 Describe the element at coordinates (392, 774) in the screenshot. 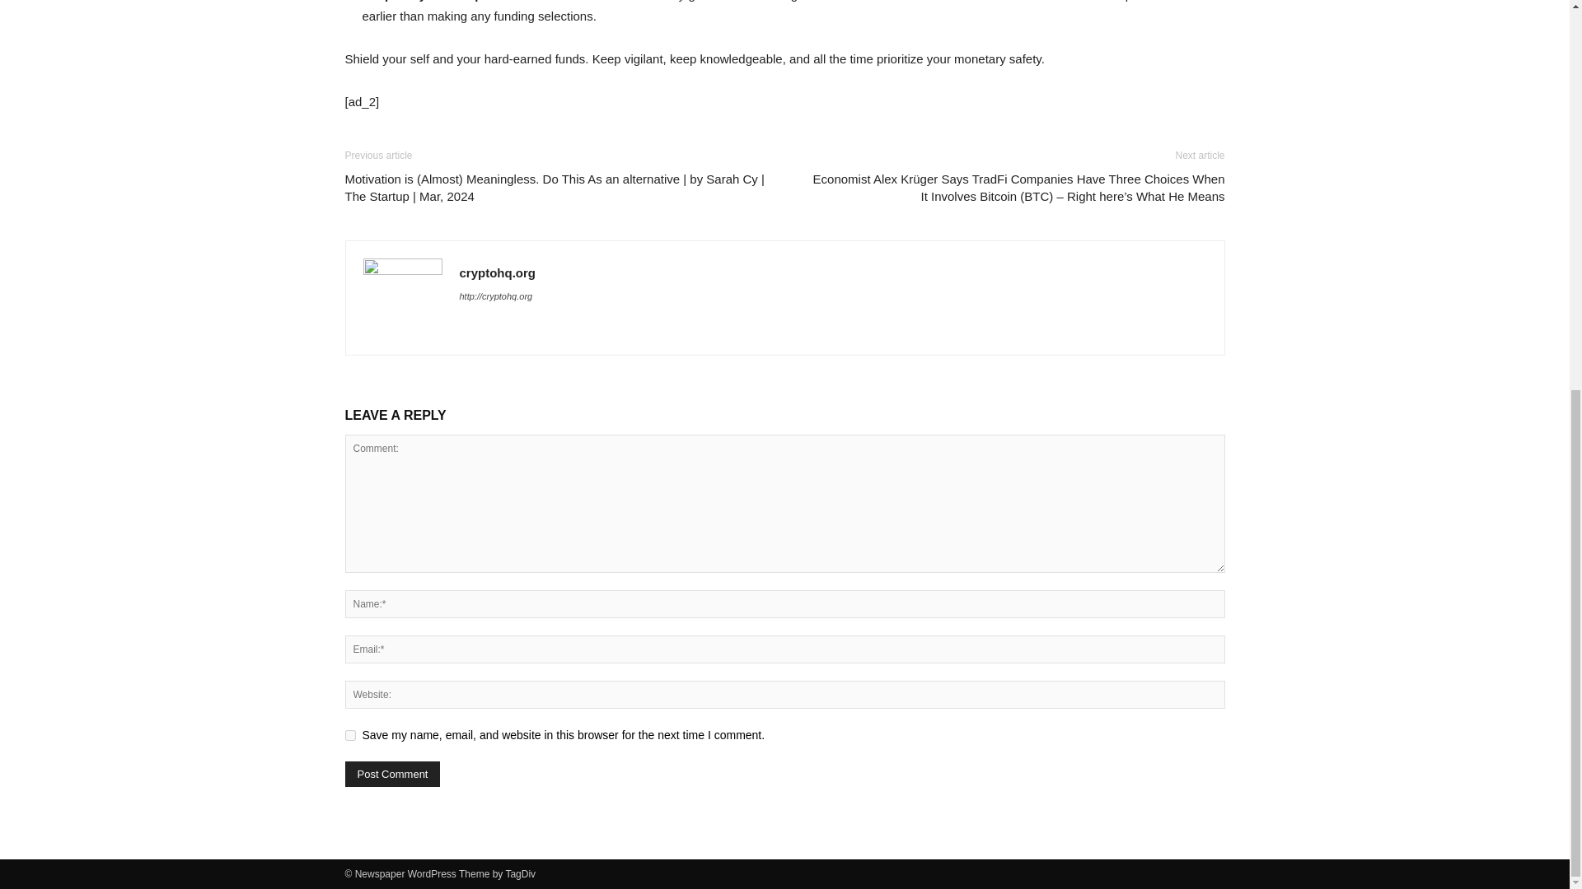

I see `Post Comment` at that location.